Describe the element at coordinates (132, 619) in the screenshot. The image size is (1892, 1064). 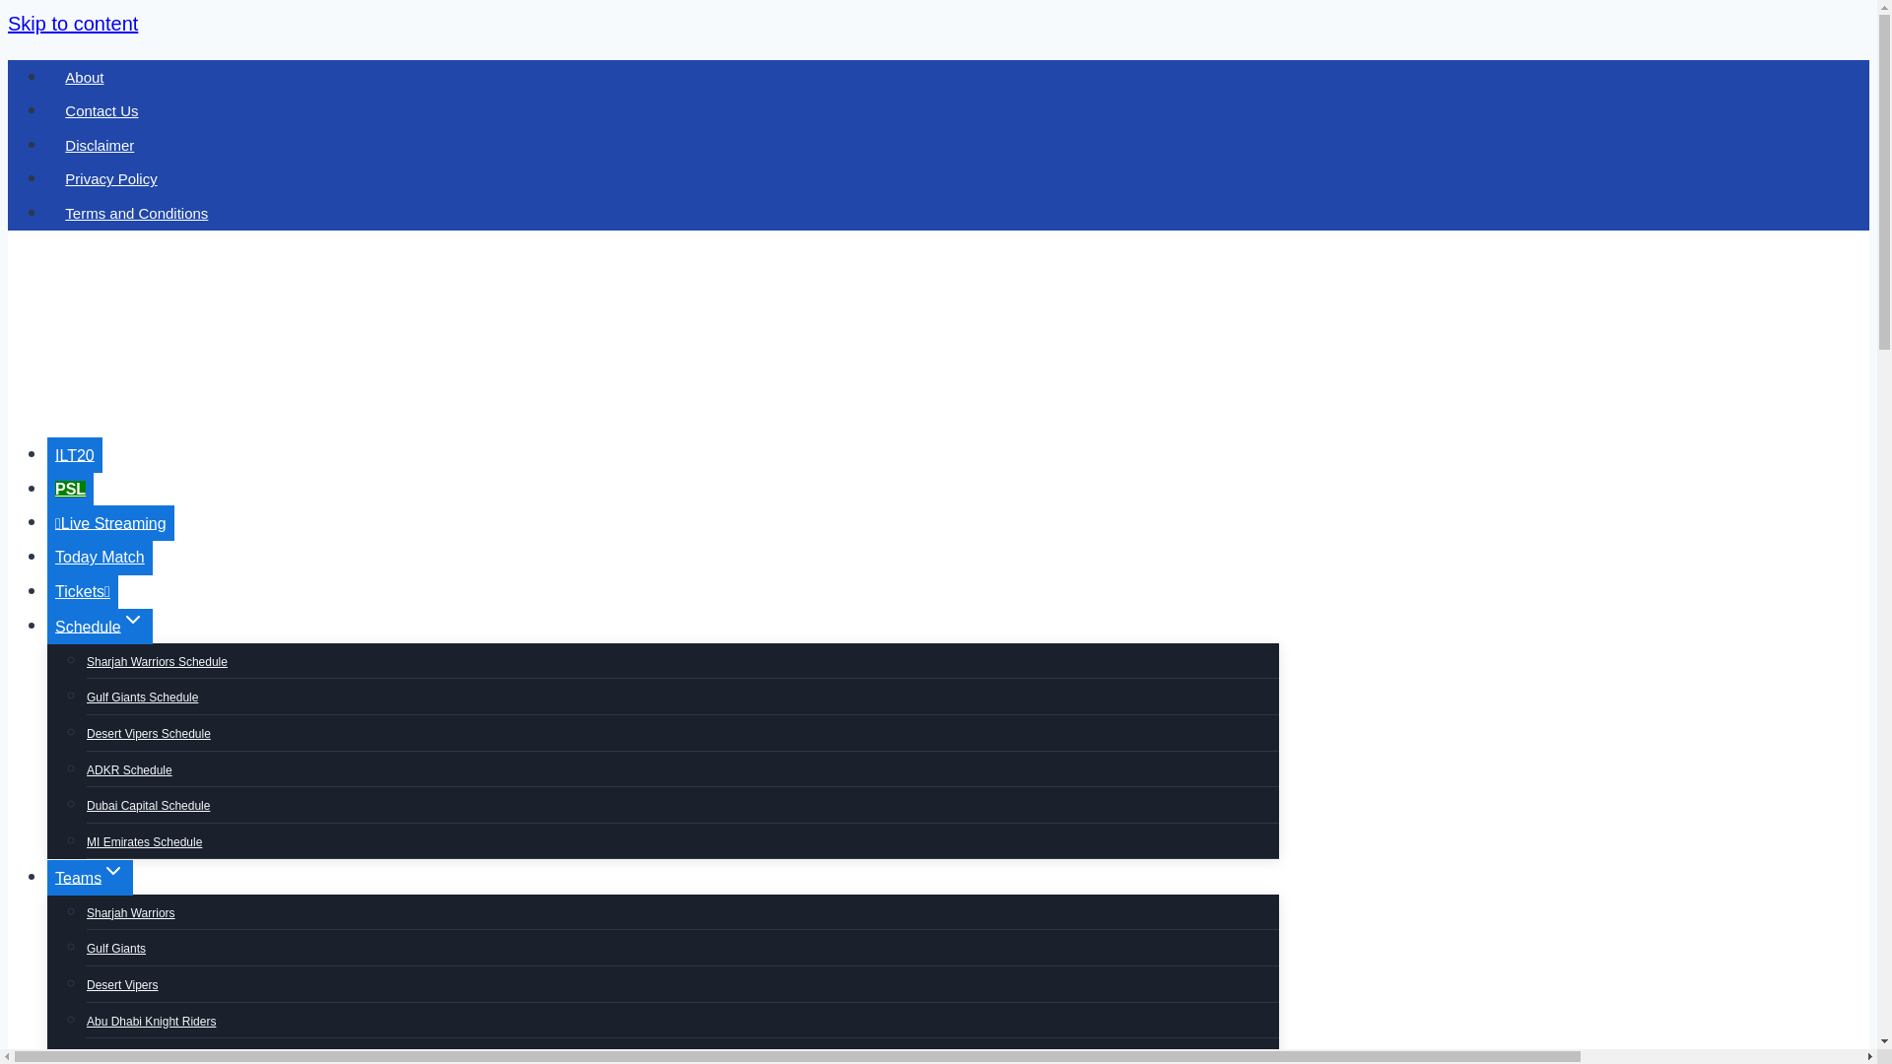
I see `Expand` at that location.